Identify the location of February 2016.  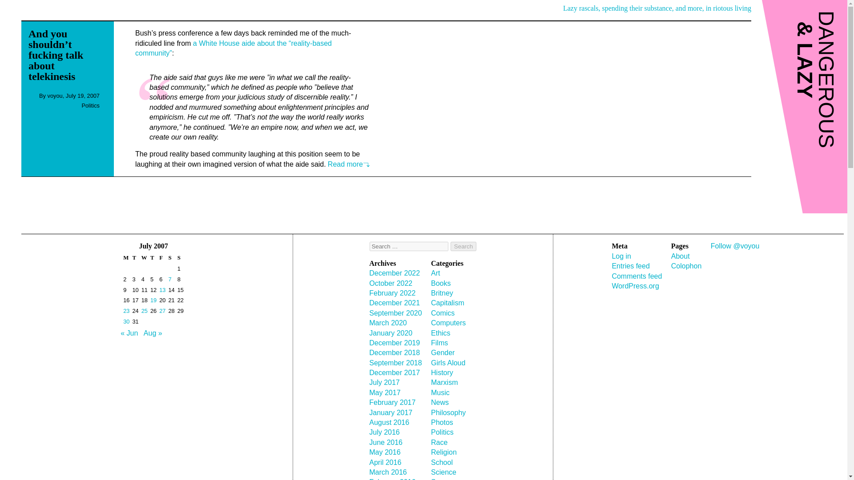
(392, 479).